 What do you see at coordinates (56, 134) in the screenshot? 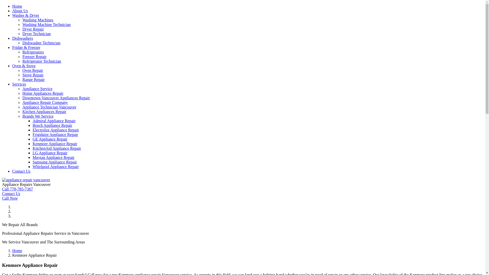
I see `Frigidaire Appliance Repair` at bounding box center [56, 134].